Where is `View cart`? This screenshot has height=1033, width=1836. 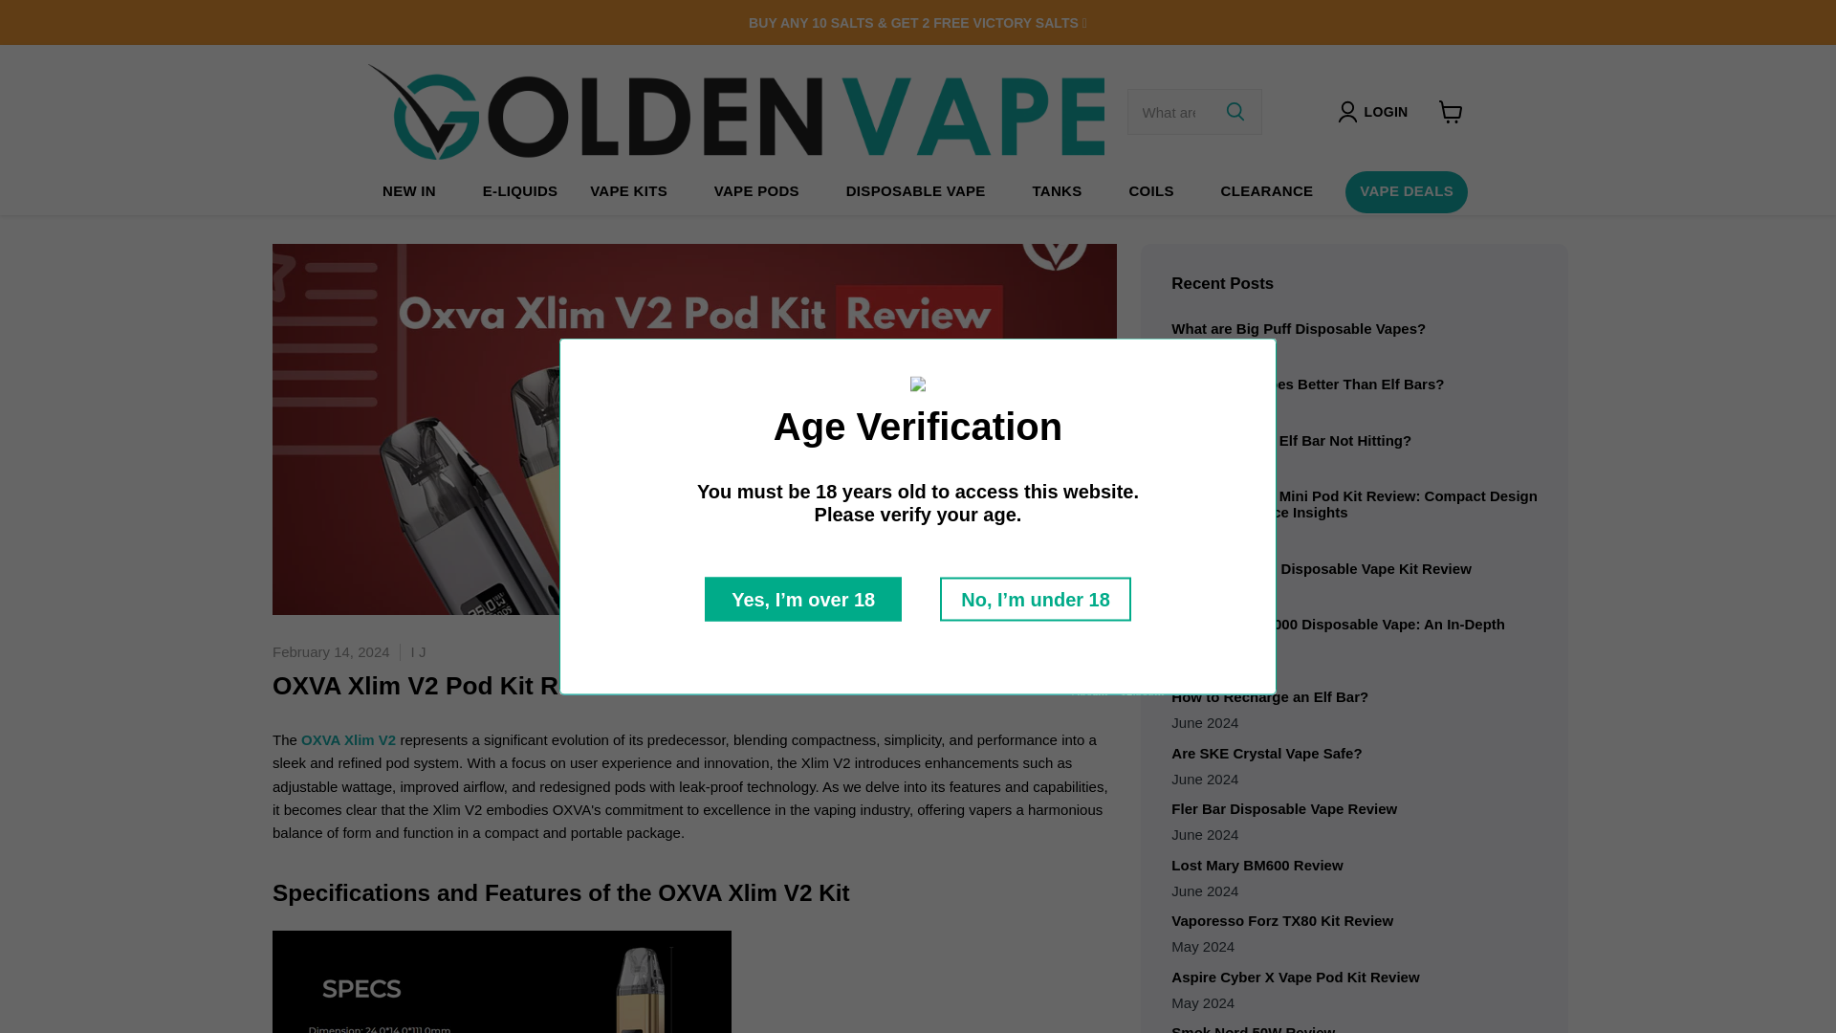 View cart is located at coordinates (1451, 112).